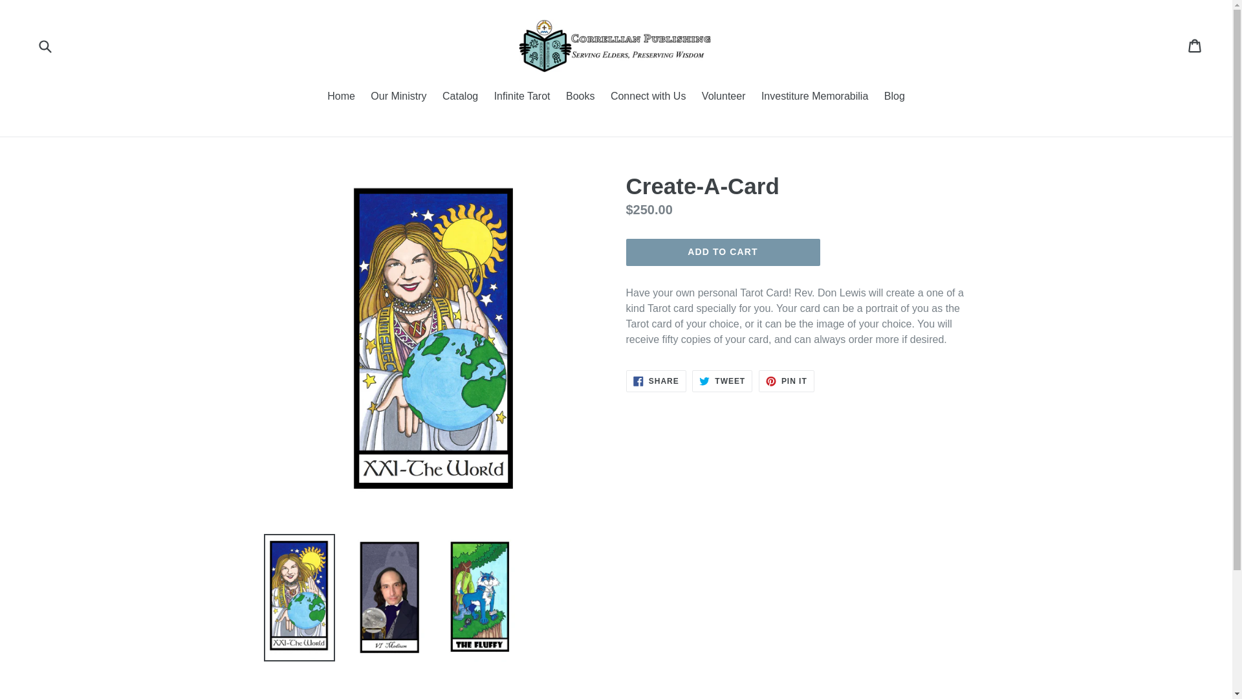 This screenshot has height=699, width=1242. What do you see at coordinates (1195, 45) in the screenshot?
I see `Tweet on Twitter` at bounding box center [1195, 45].